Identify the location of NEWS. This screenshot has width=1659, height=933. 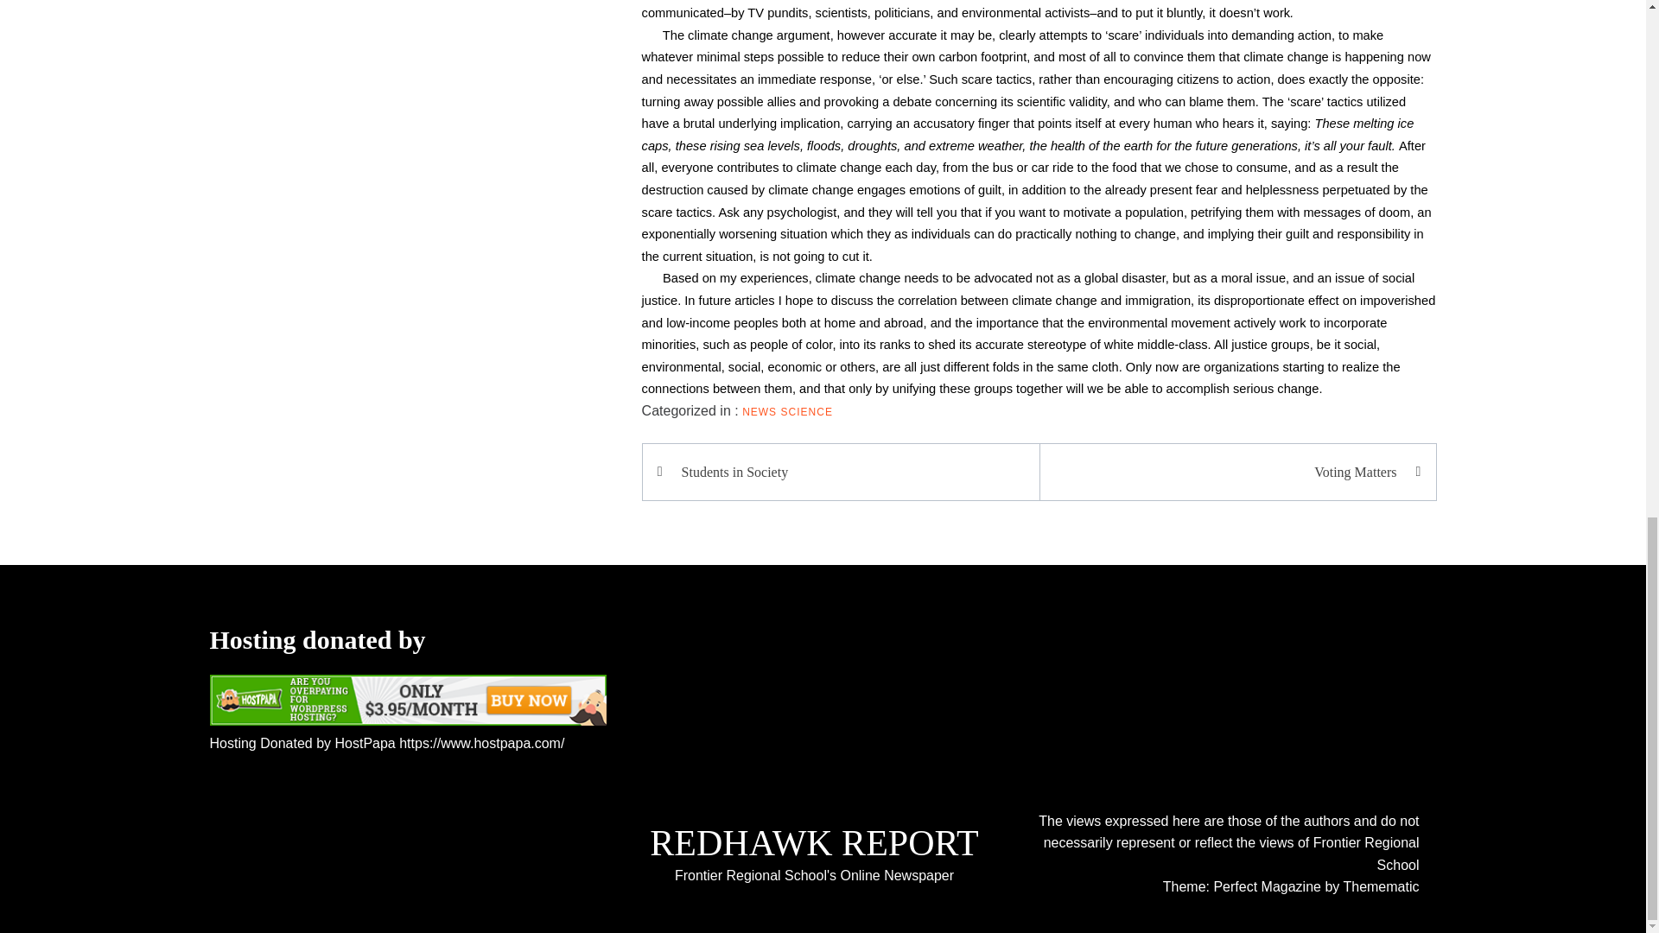
(759, 411).